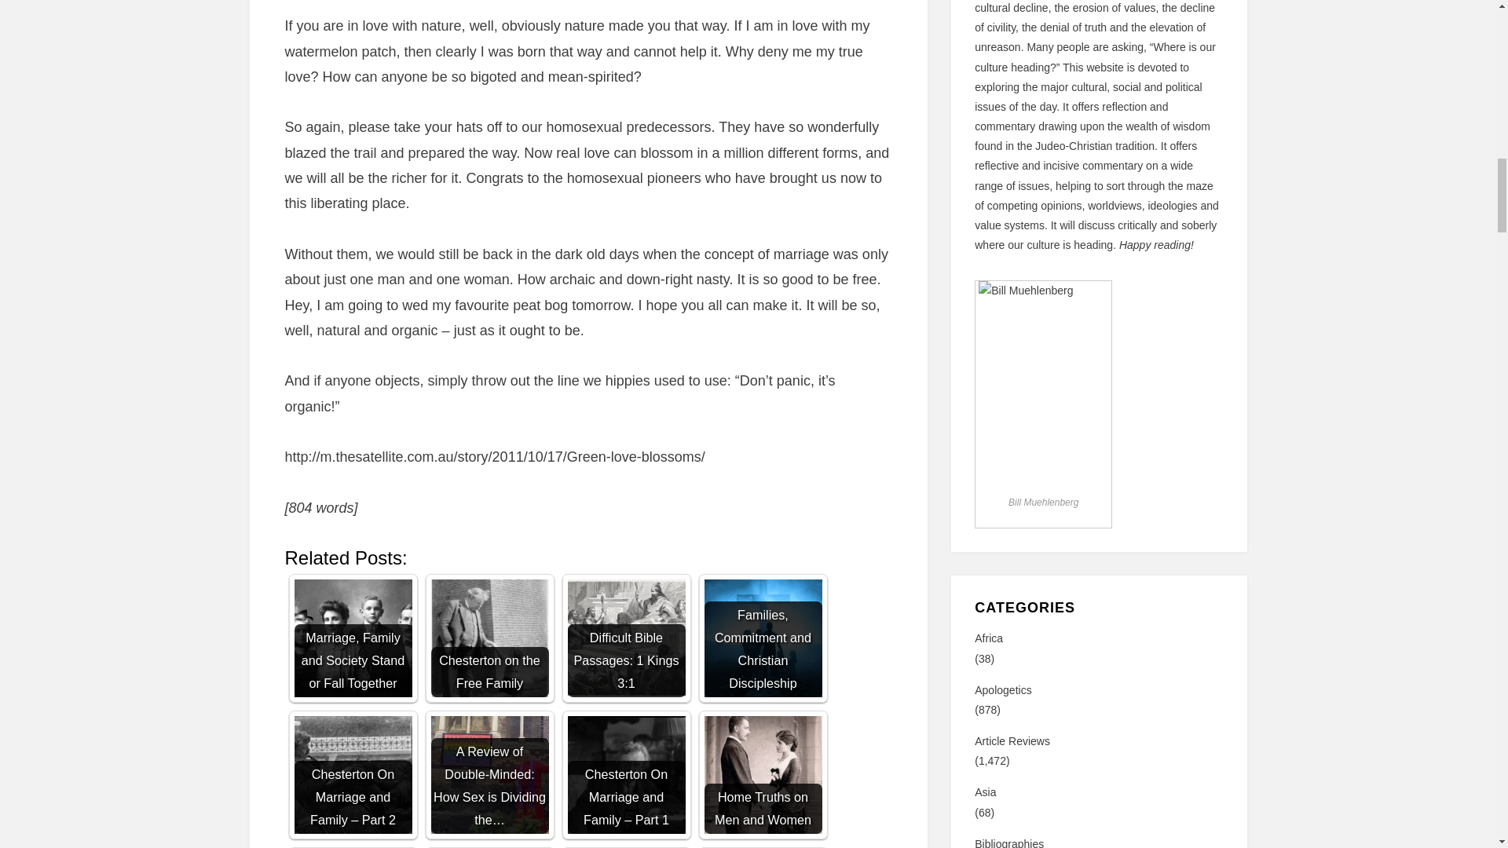 The width and height of the screenshot is (1508, 848). What do you see at coordinates (353, 638) in the screenshot?
I see `Marriage, Family and Society Stand or Fall Together` at bounding box center [353, 638].